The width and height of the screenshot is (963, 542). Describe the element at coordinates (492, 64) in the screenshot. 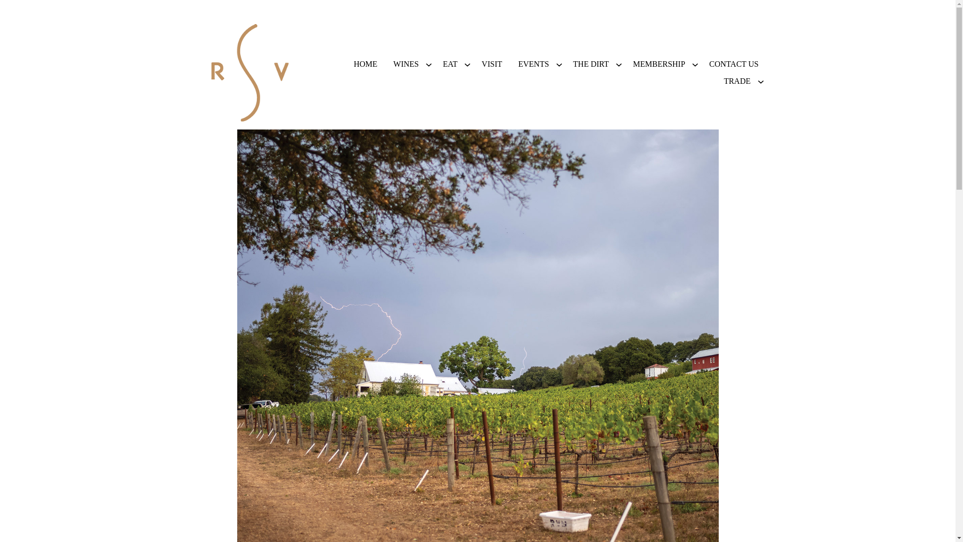

I see `VISIT` at that location.